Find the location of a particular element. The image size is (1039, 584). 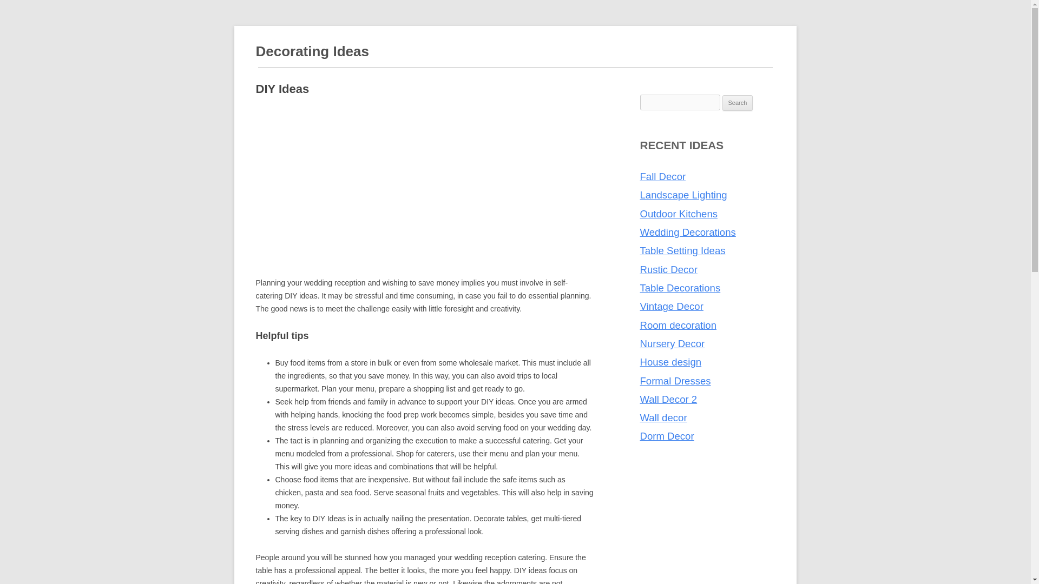

Table Decorations is located at coordinates (680, 288).